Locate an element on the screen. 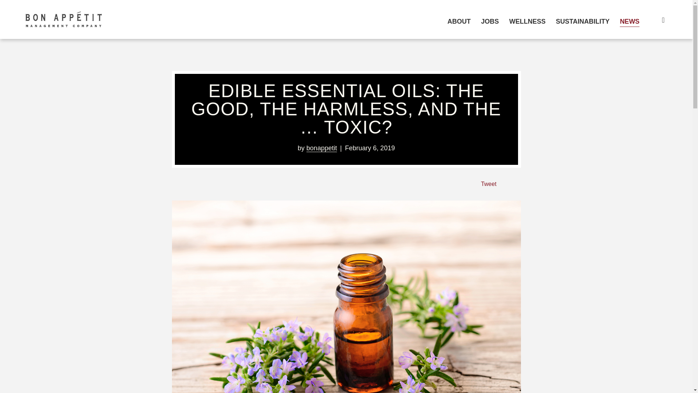 The height and width of the screenshot is (393, 698). JOBS is located at coordinates (490, 21).